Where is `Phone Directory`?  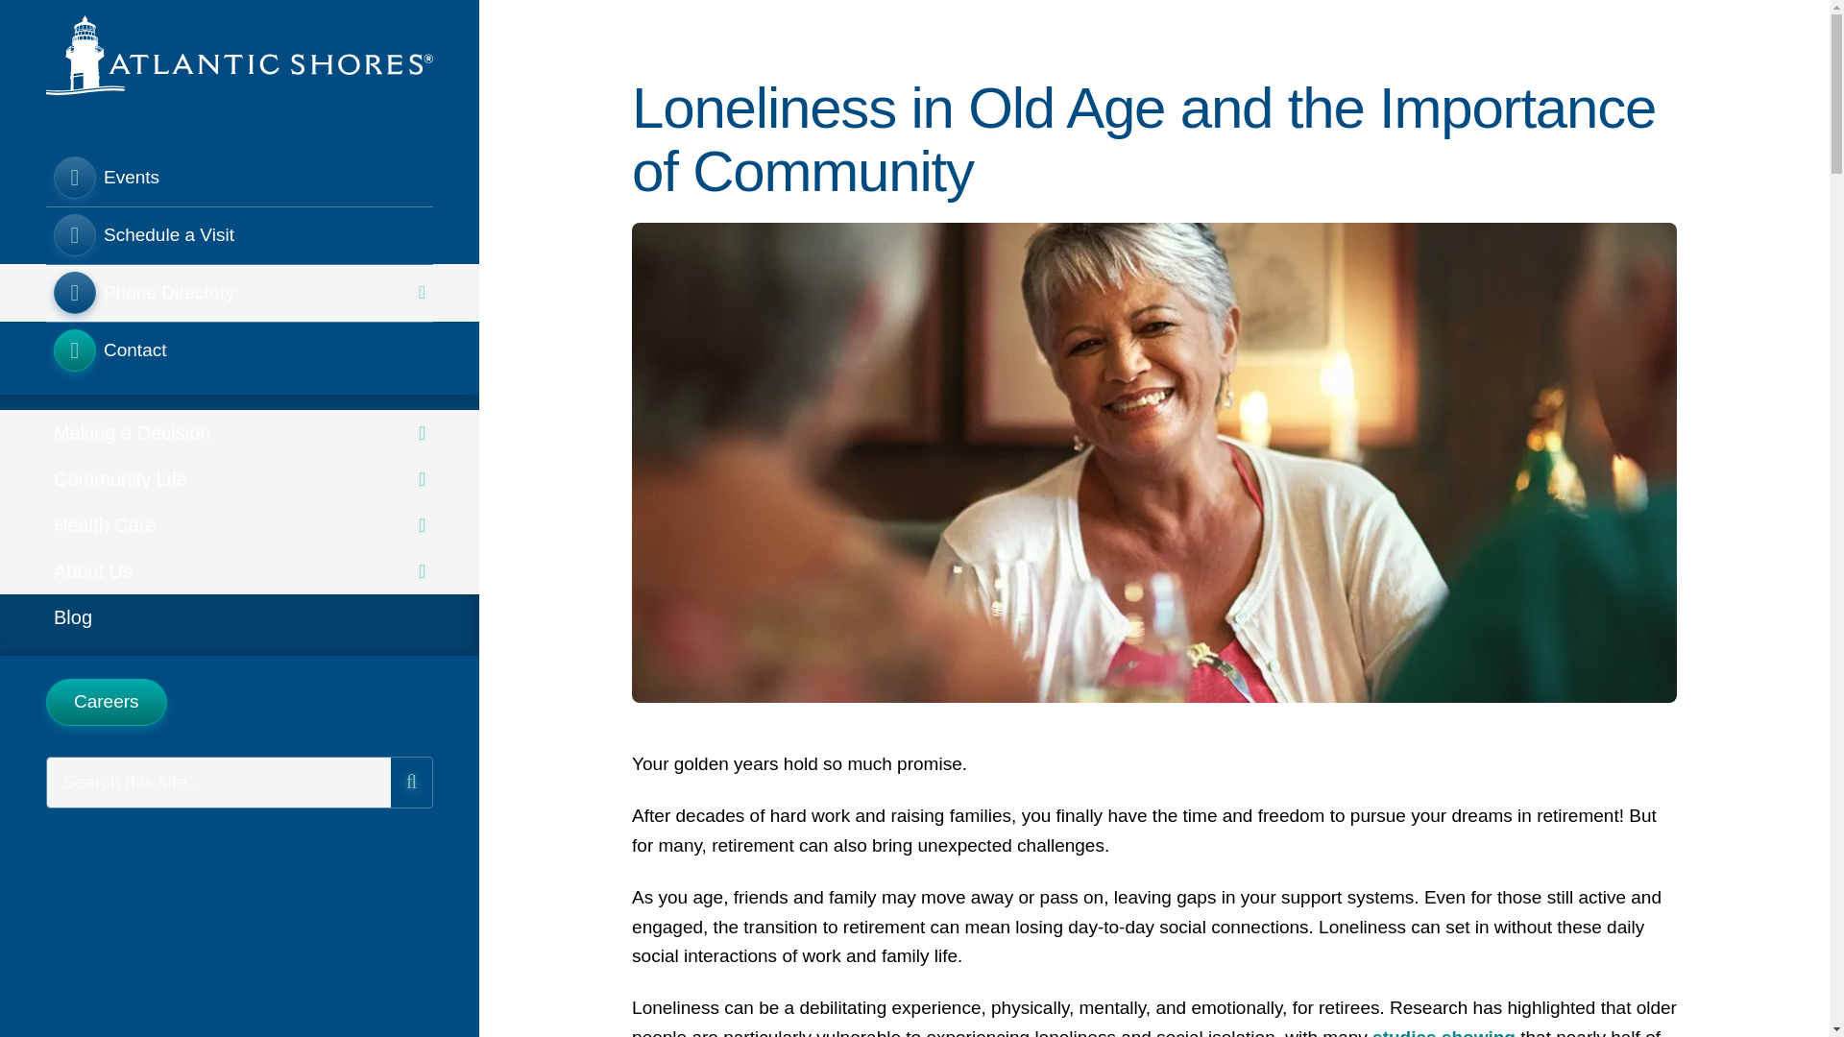 Phone Directory is located at coordinates (240, 292).